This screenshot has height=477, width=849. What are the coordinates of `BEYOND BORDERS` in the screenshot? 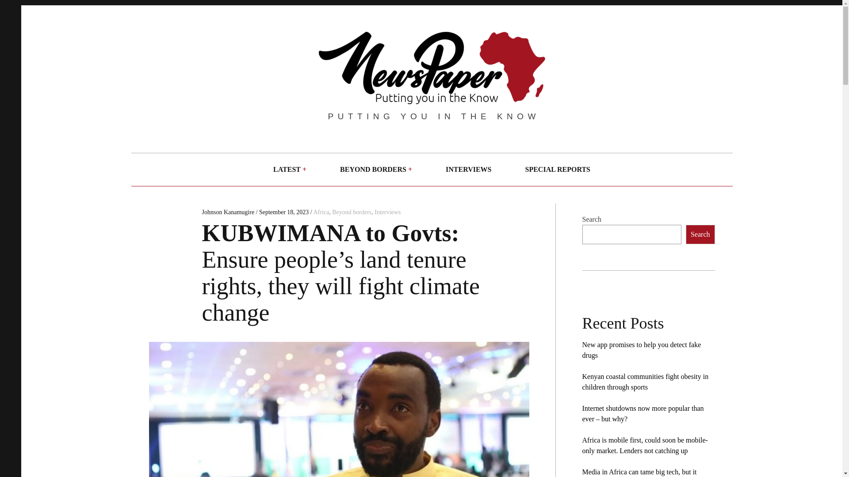 It's located at (373, 170).